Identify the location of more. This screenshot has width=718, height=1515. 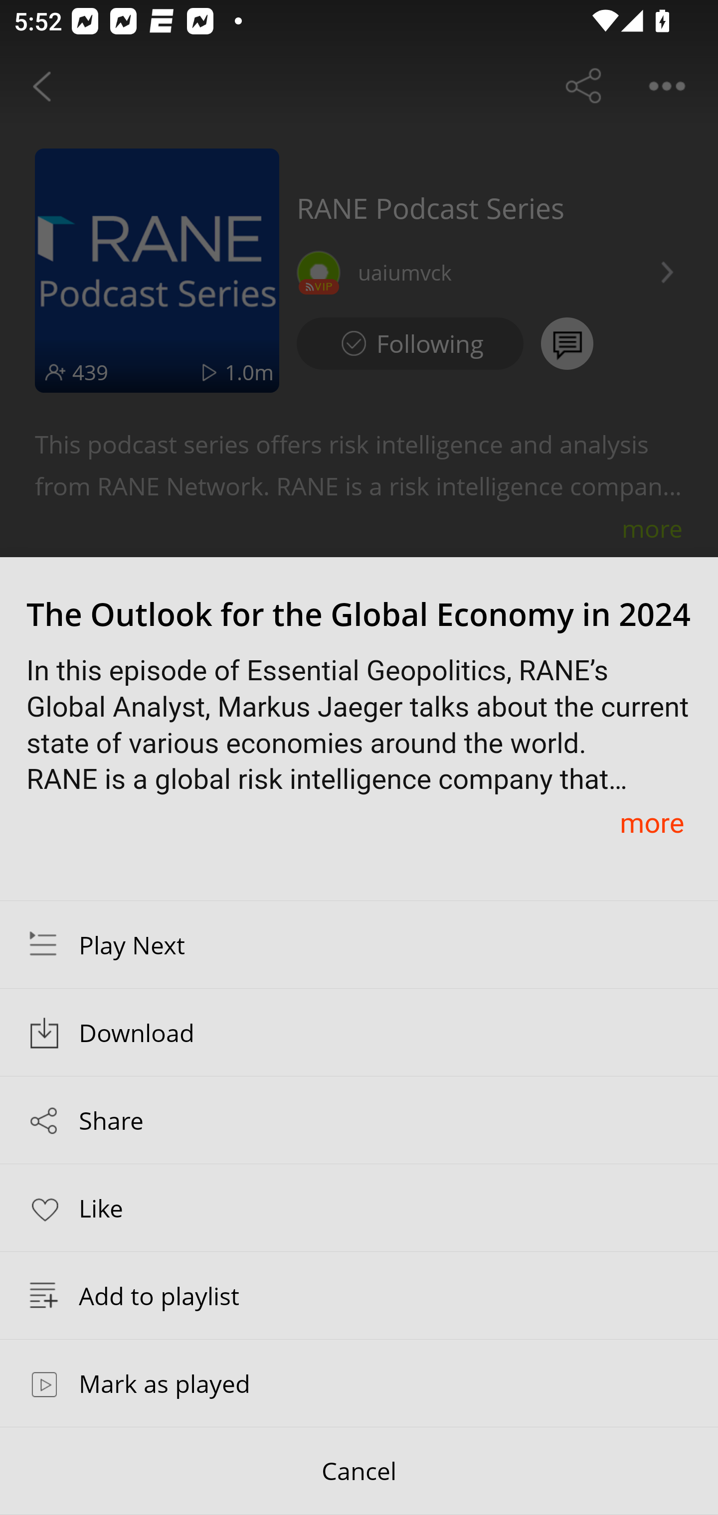
(652, 822).